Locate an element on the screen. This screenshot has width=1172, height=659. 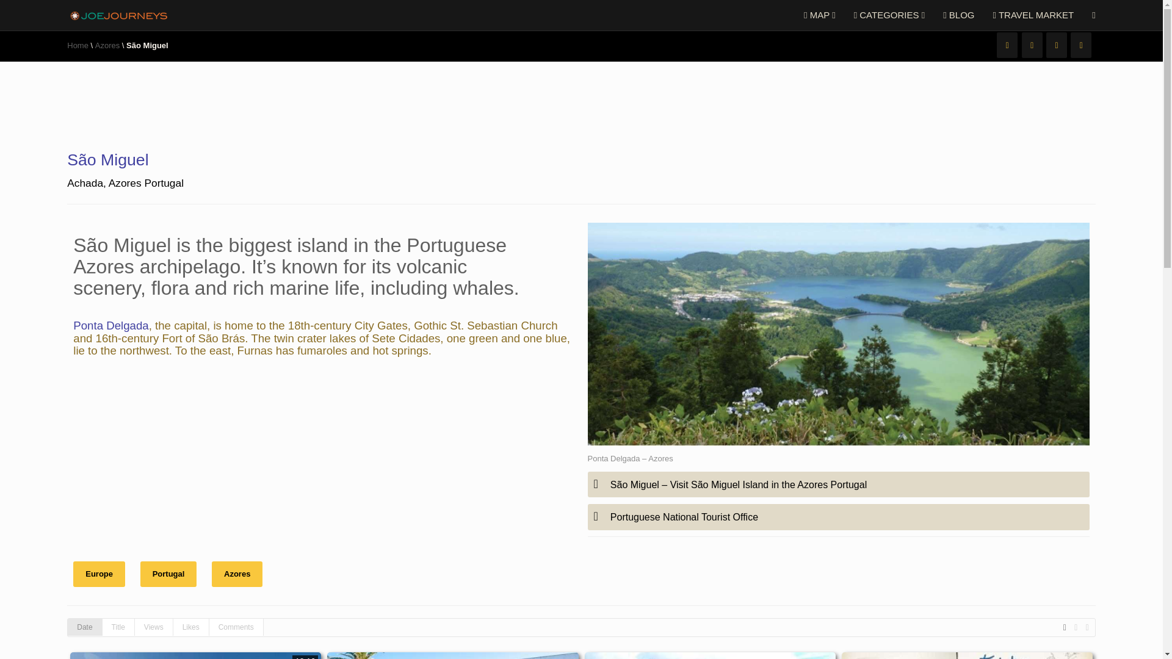
Views is located at coordinates (154, 627).